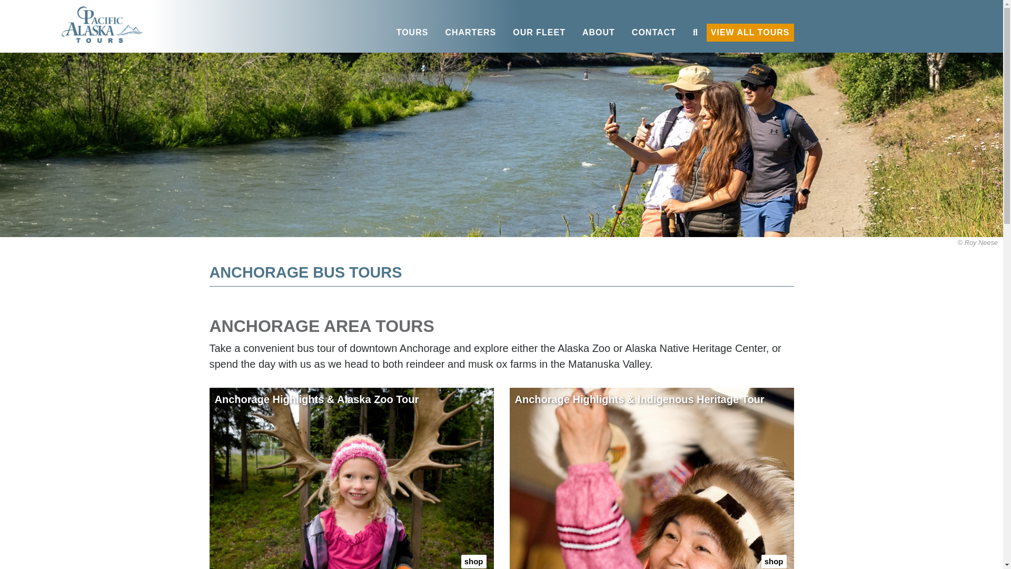  I want to click on OUR FLEET, so click(539, 33).